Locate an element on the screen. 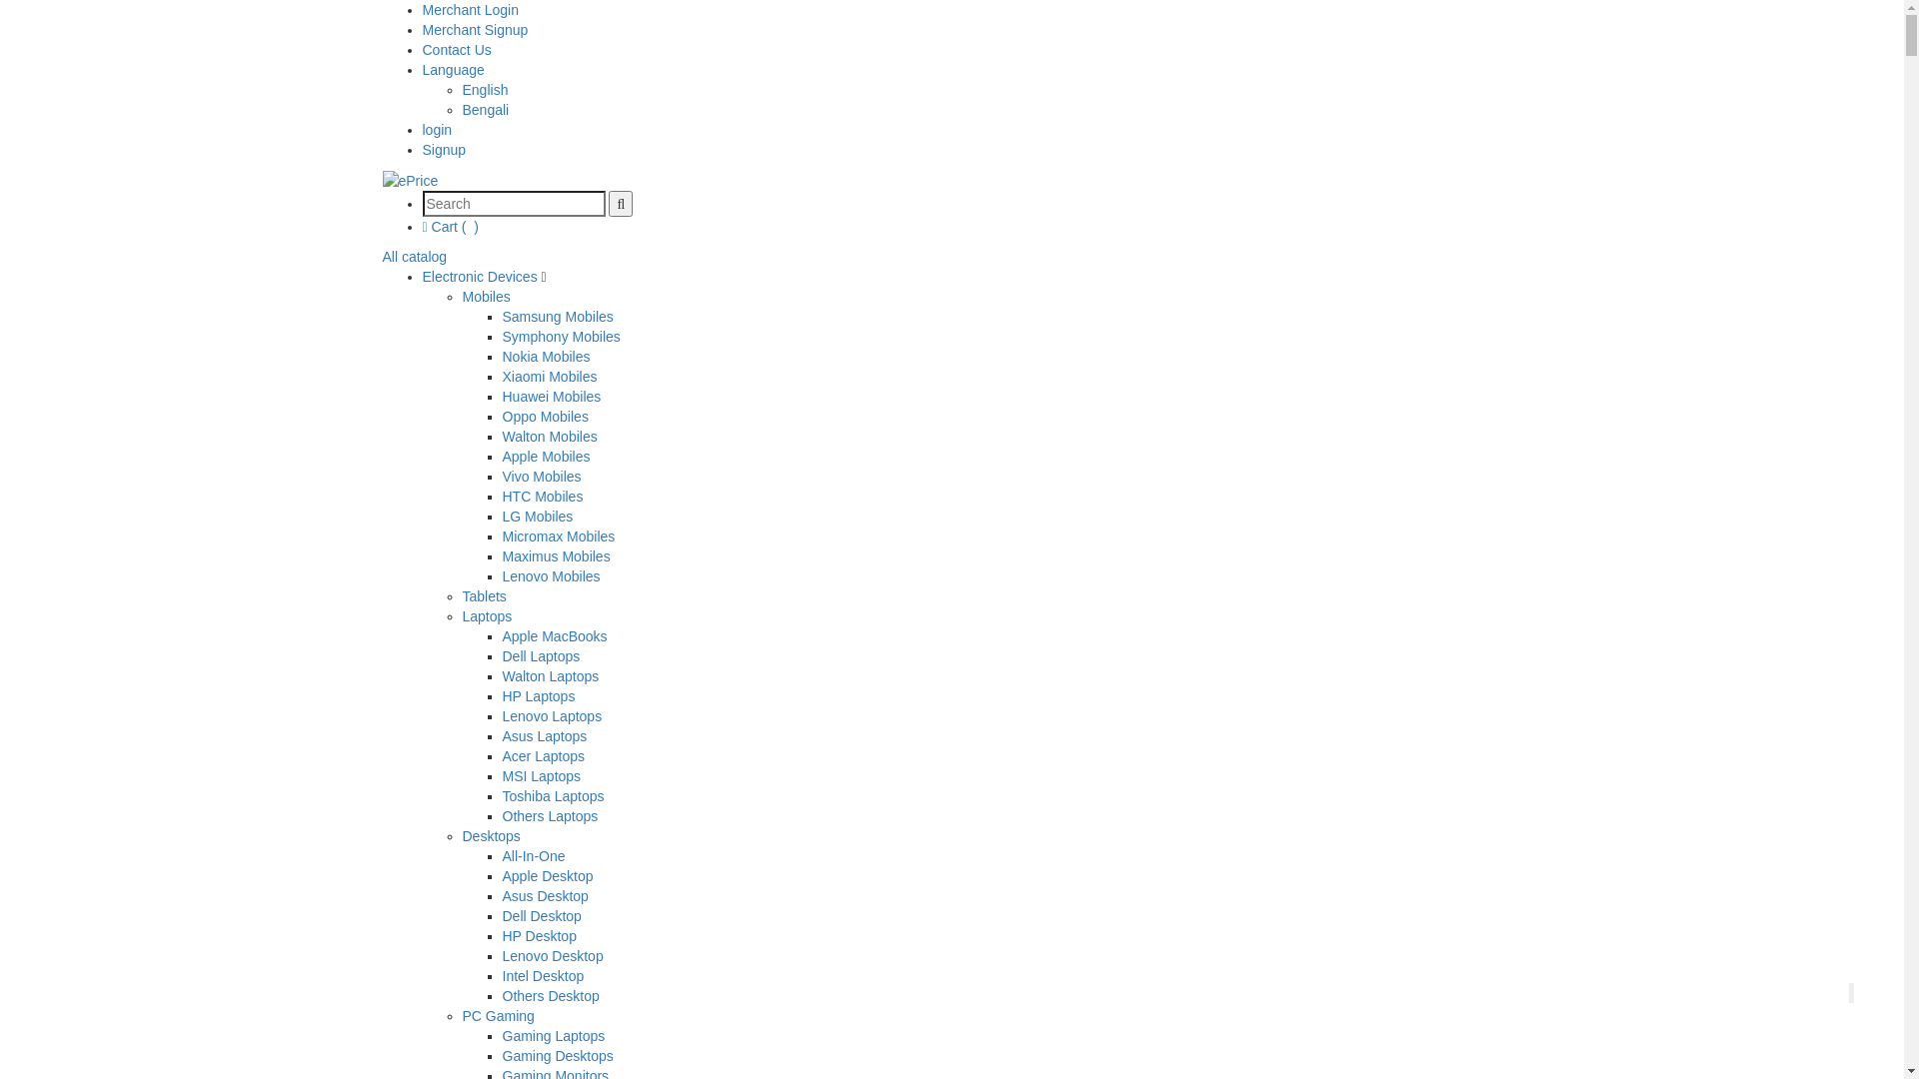 The height and width of the screenshot is (1079, 1919). All-In-One is located at coordinates (534, 856).